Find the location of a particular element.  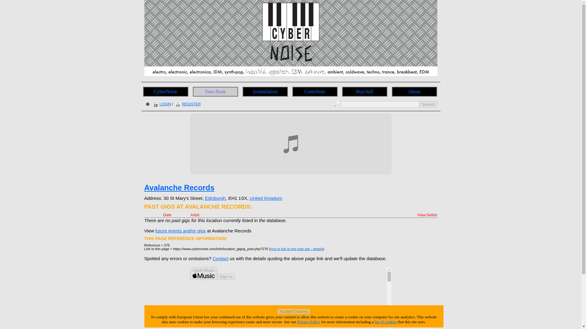

Data Bank is located at coordinates (215, 92).